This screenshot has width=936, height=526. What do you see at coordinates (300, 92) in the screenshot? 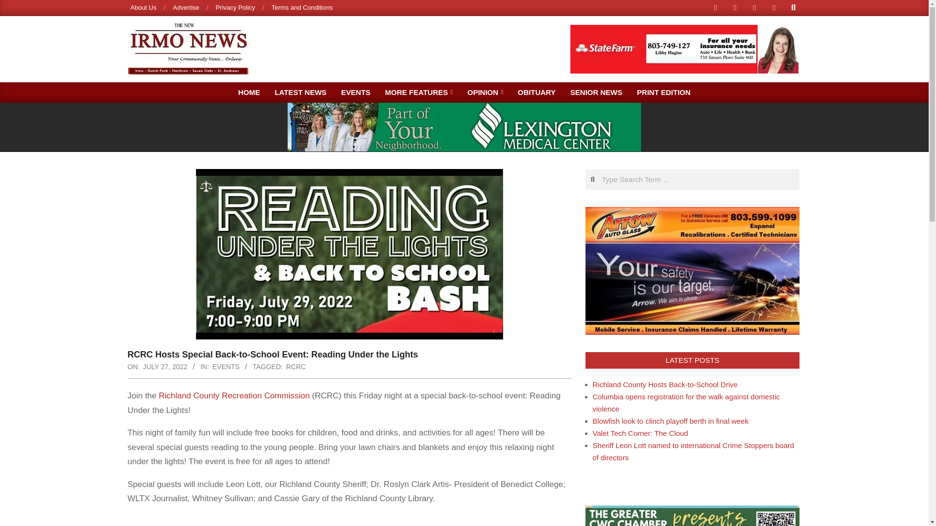
I see `LATEST NEWS` at bounding box center [300, 92].